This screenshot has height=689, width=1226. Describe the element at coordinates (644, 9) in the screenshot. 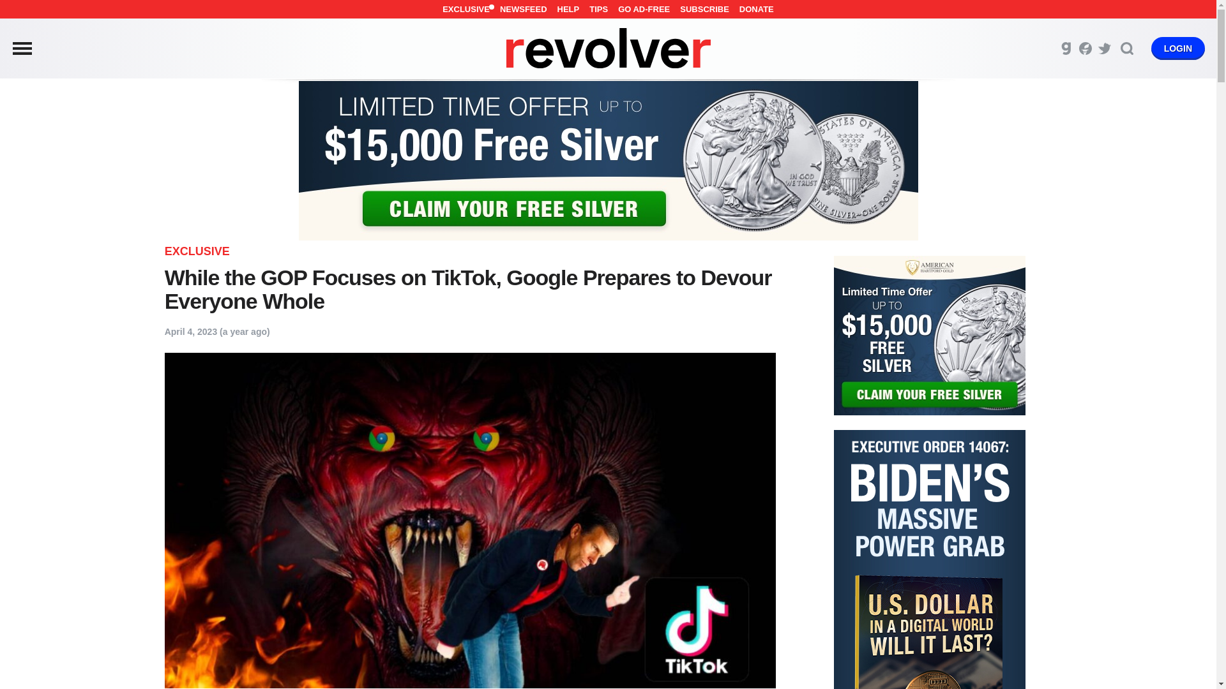

I see `GO AD-FREE` at that location.